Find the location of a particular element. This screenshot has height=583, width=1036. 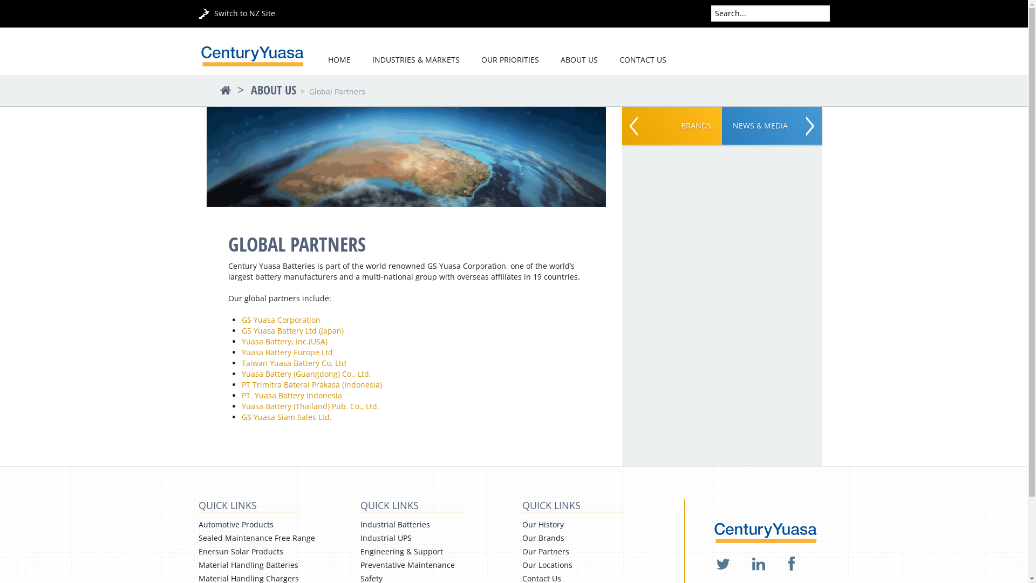

GS Yuasa Corporation is located at coordinates (281, 320).